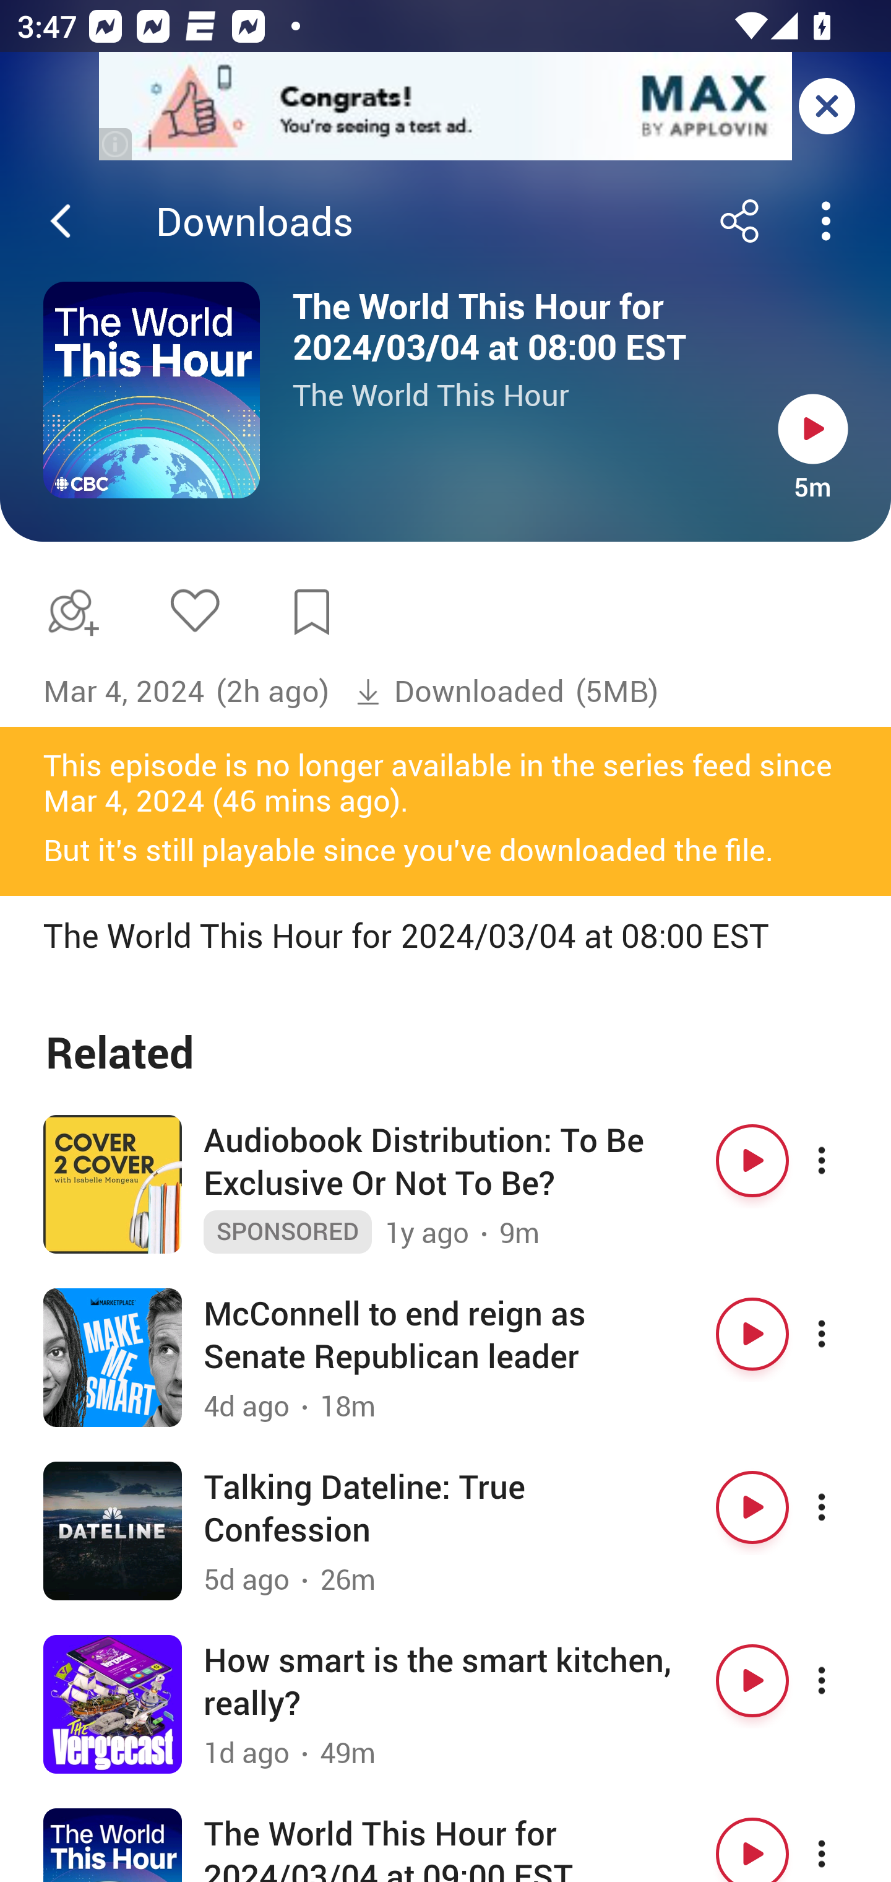 This screenshot has width=891, height=1882. Describe the element at coordinates (152, 390) in the screenshot. I see `Open series` at that location.